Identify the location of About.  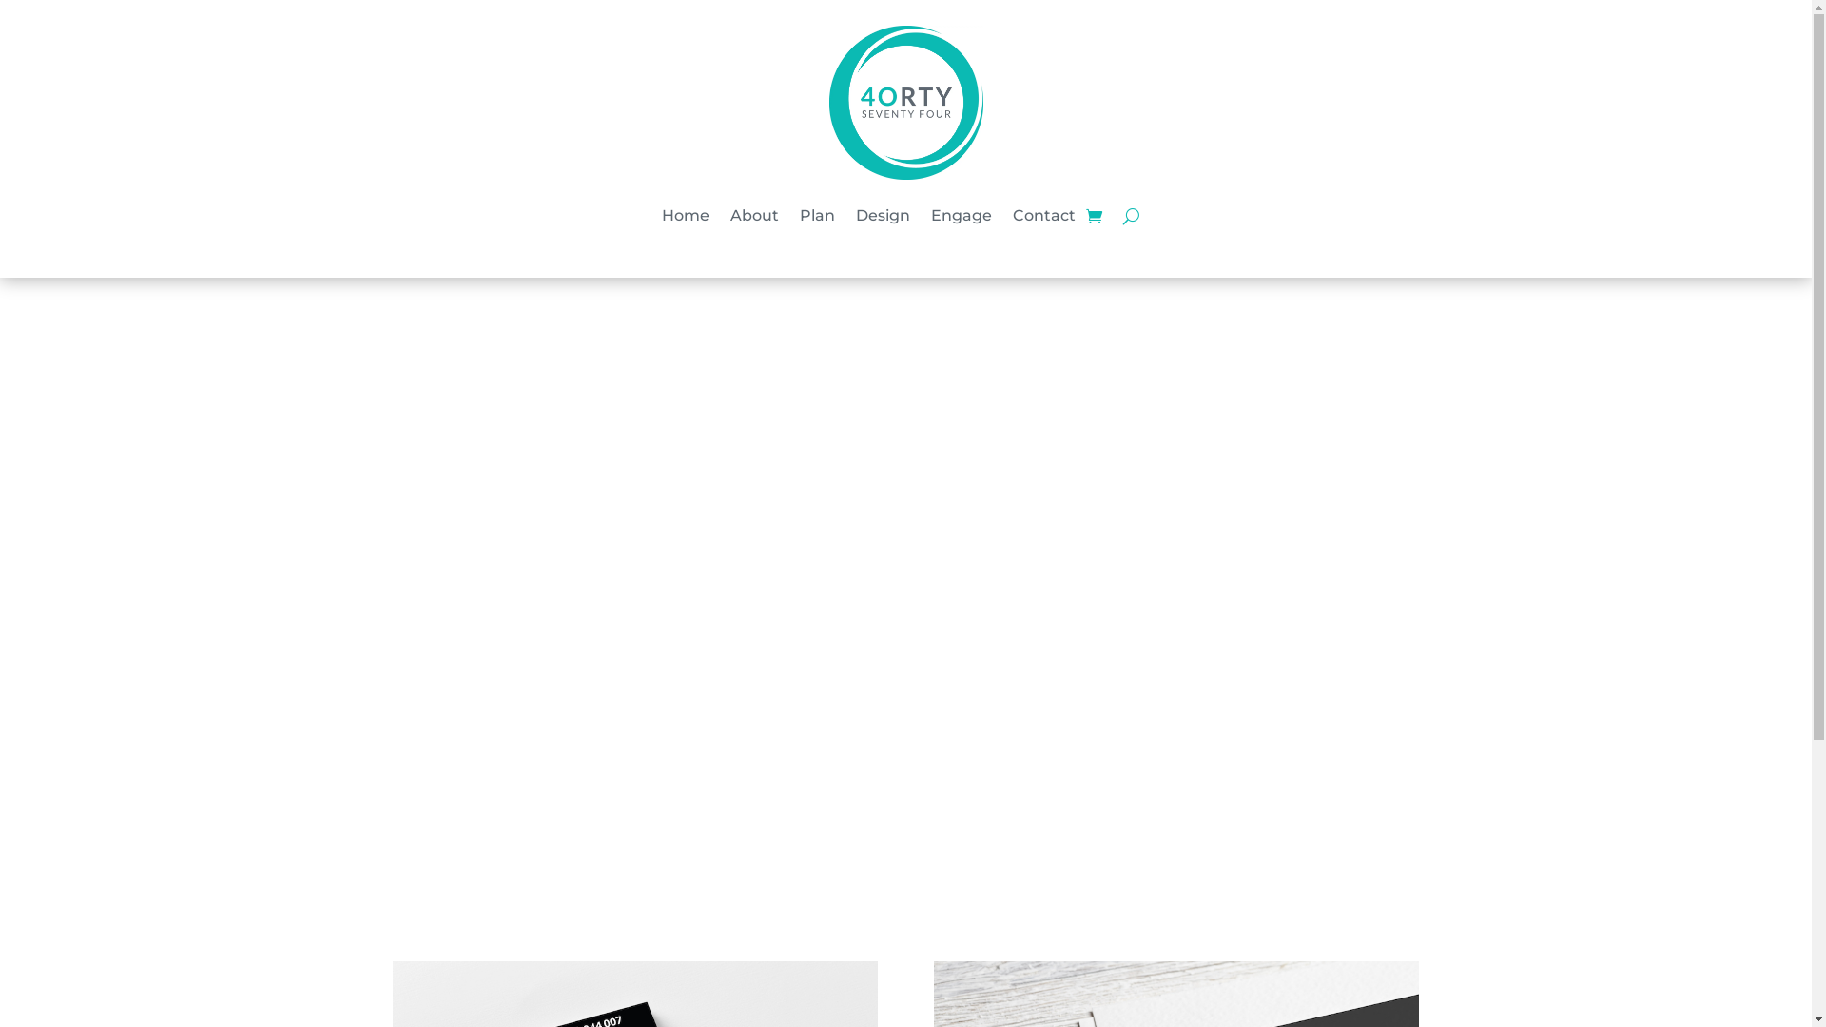
(755, 216).